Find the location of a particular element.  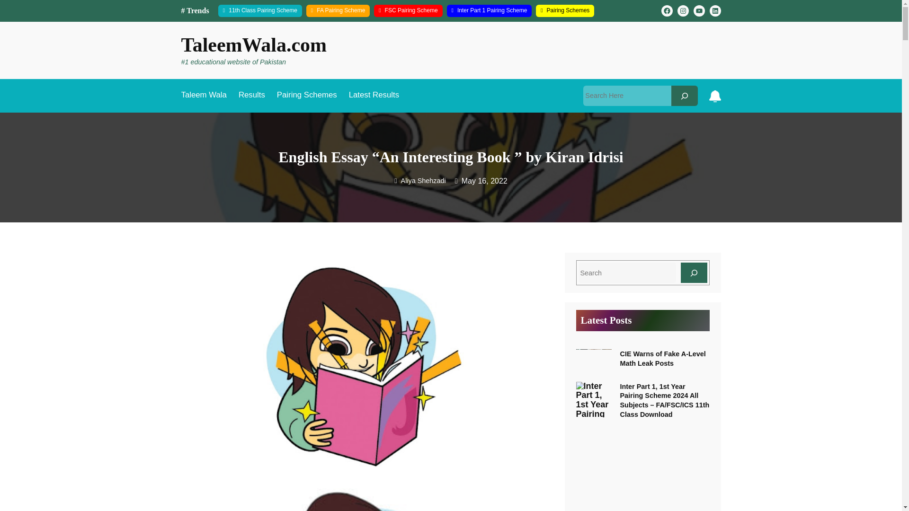

FSC Pairing Scheme is located at coordinates (408, 10).